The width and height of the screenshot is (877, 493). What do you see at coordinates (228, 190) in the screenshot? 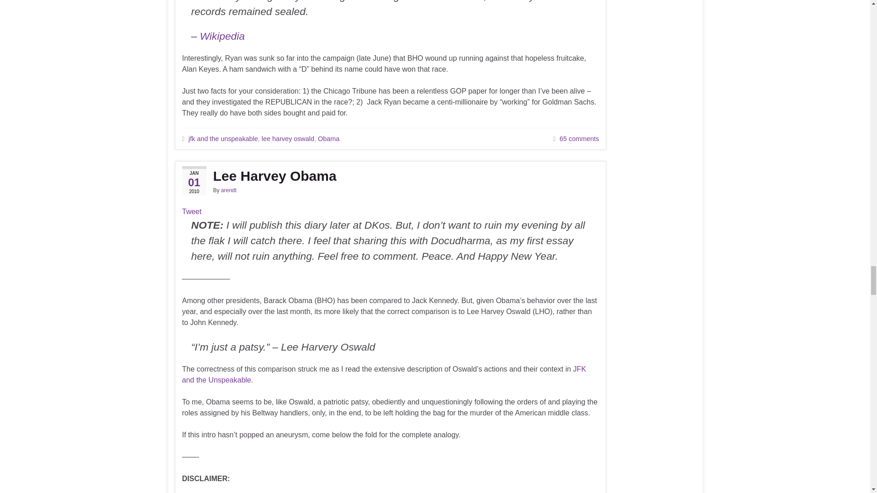
I see `arendt` at bounding box center [228, 190].